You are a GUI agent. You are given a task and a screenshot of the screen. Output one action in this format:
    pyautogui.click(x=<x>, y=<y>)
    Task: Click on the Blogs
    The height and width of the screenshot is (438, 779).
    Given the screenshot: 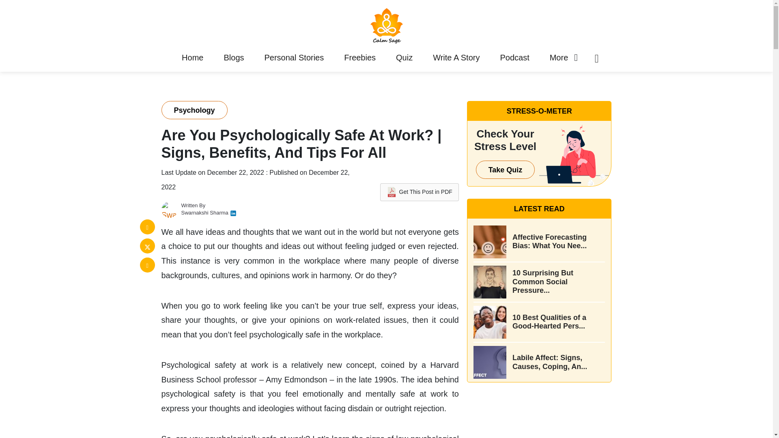 What is the action you would take?
    pyautogui.click(x=234, y=58)
    